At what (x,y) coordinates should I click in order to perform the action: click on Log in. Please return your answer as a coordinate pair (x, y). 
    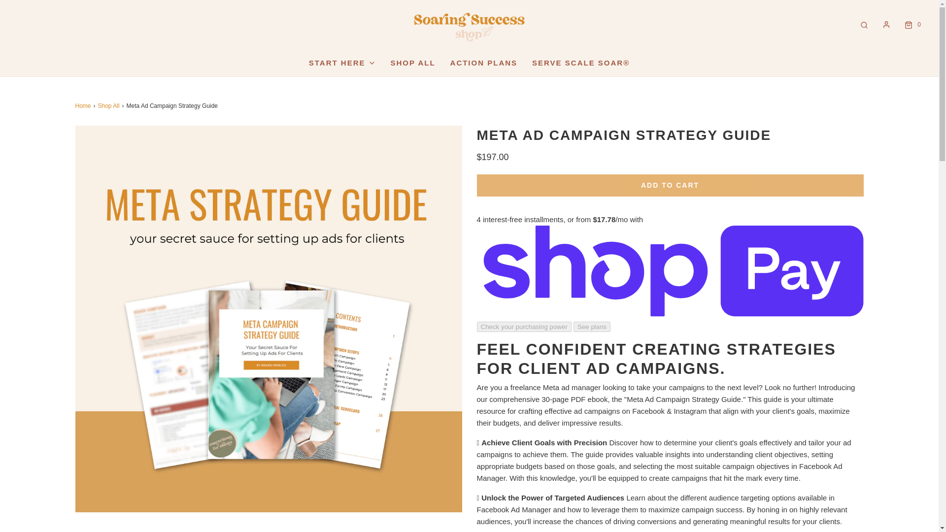
    Looking at the image, I should click on (886, 25).